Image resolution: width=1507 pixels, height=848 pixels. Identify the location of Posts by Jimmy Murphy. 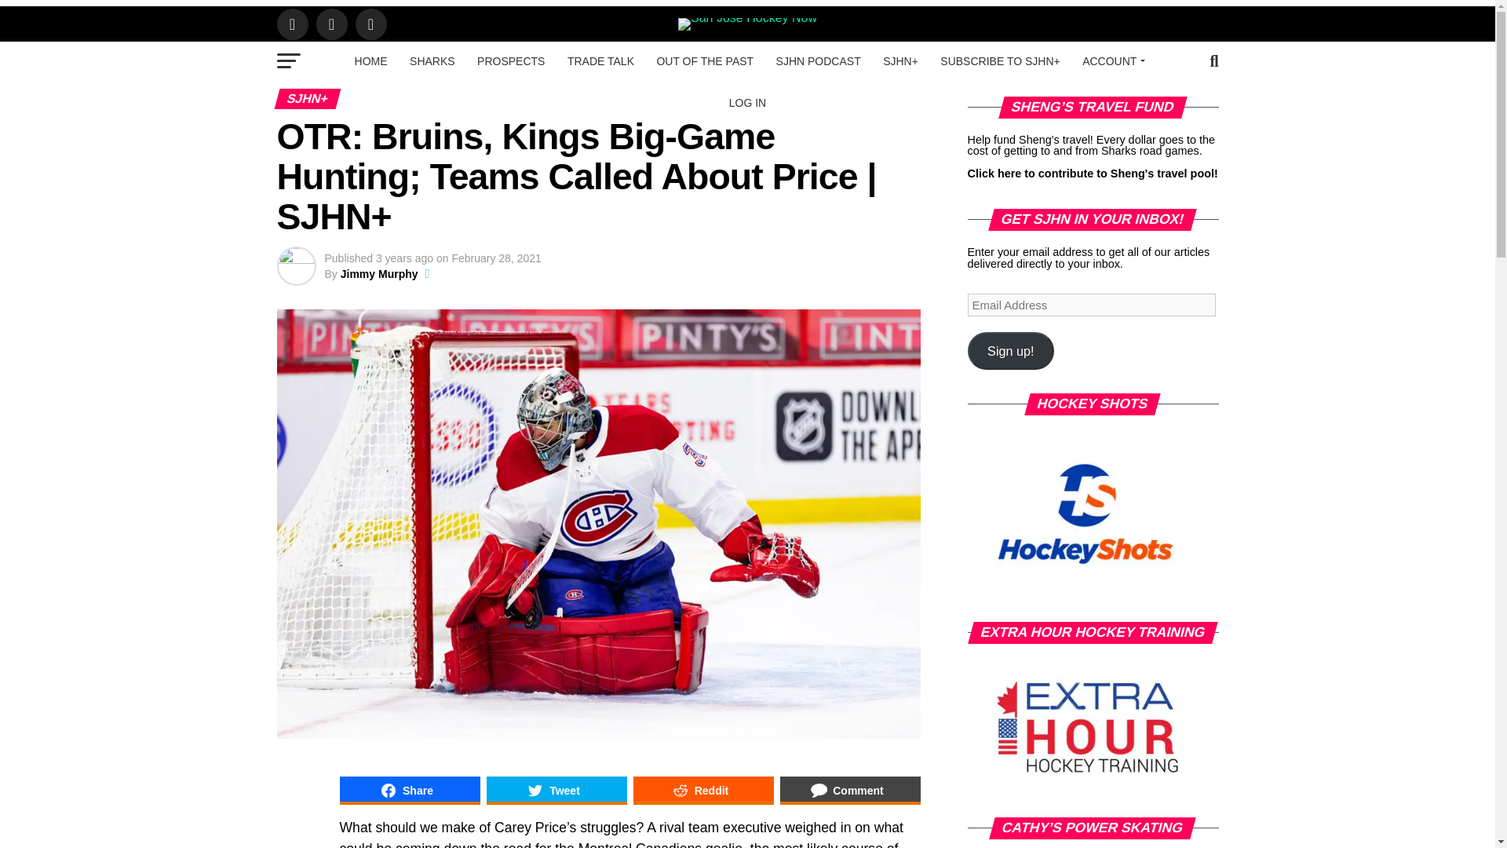
(379, 274).